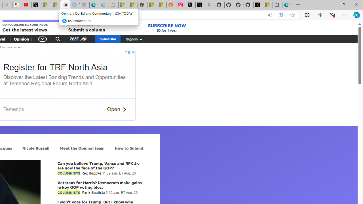 Image resolution: width=363 pixels, height=204 pixels. I want to click on Search, so click(58, 39).